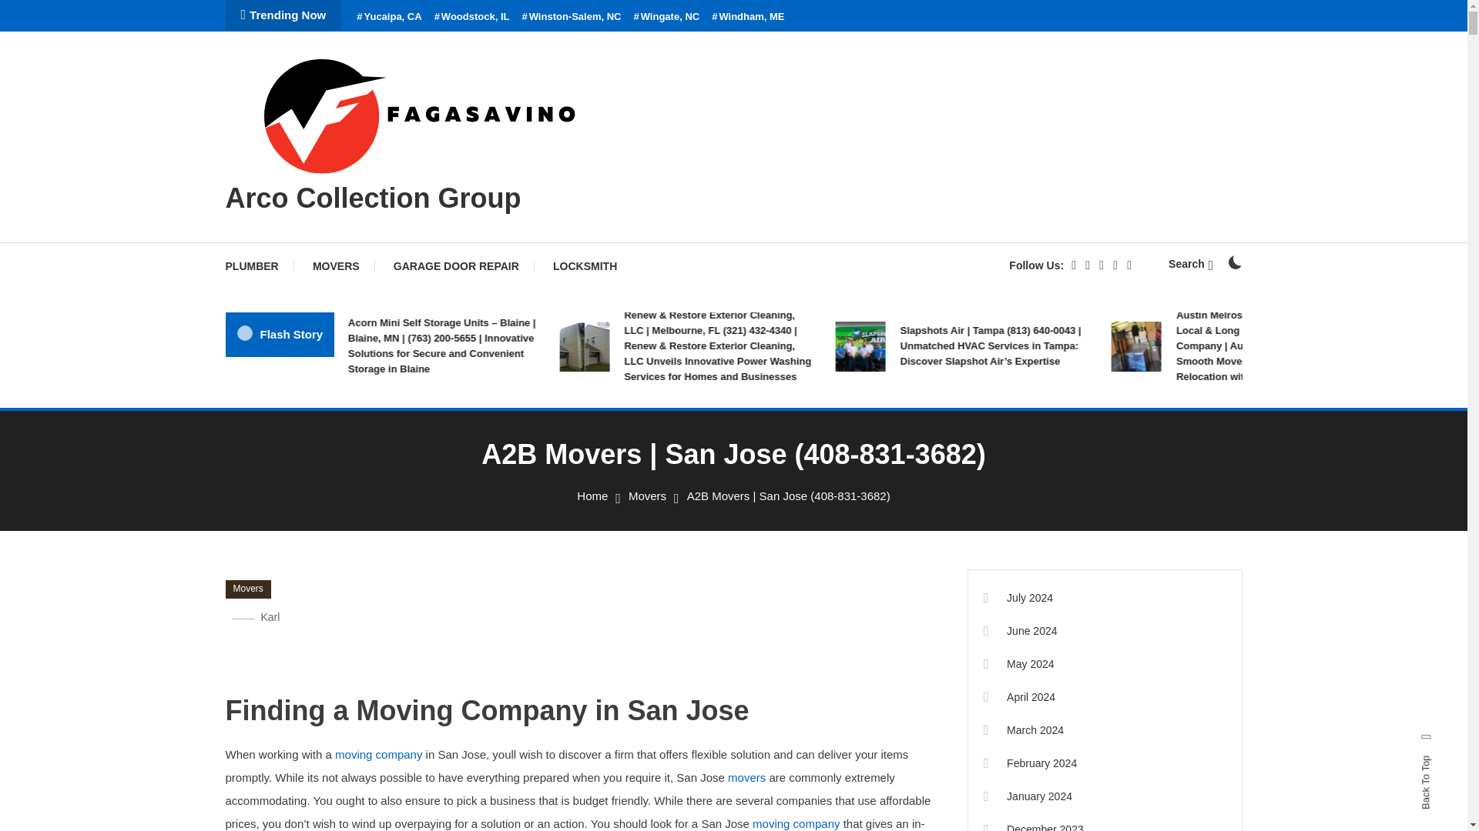 This screenshot has height=831, width=1479. Describe the element at coordinates (372, 197) in the screenshot. I see `Arco Collection Group` at that location.